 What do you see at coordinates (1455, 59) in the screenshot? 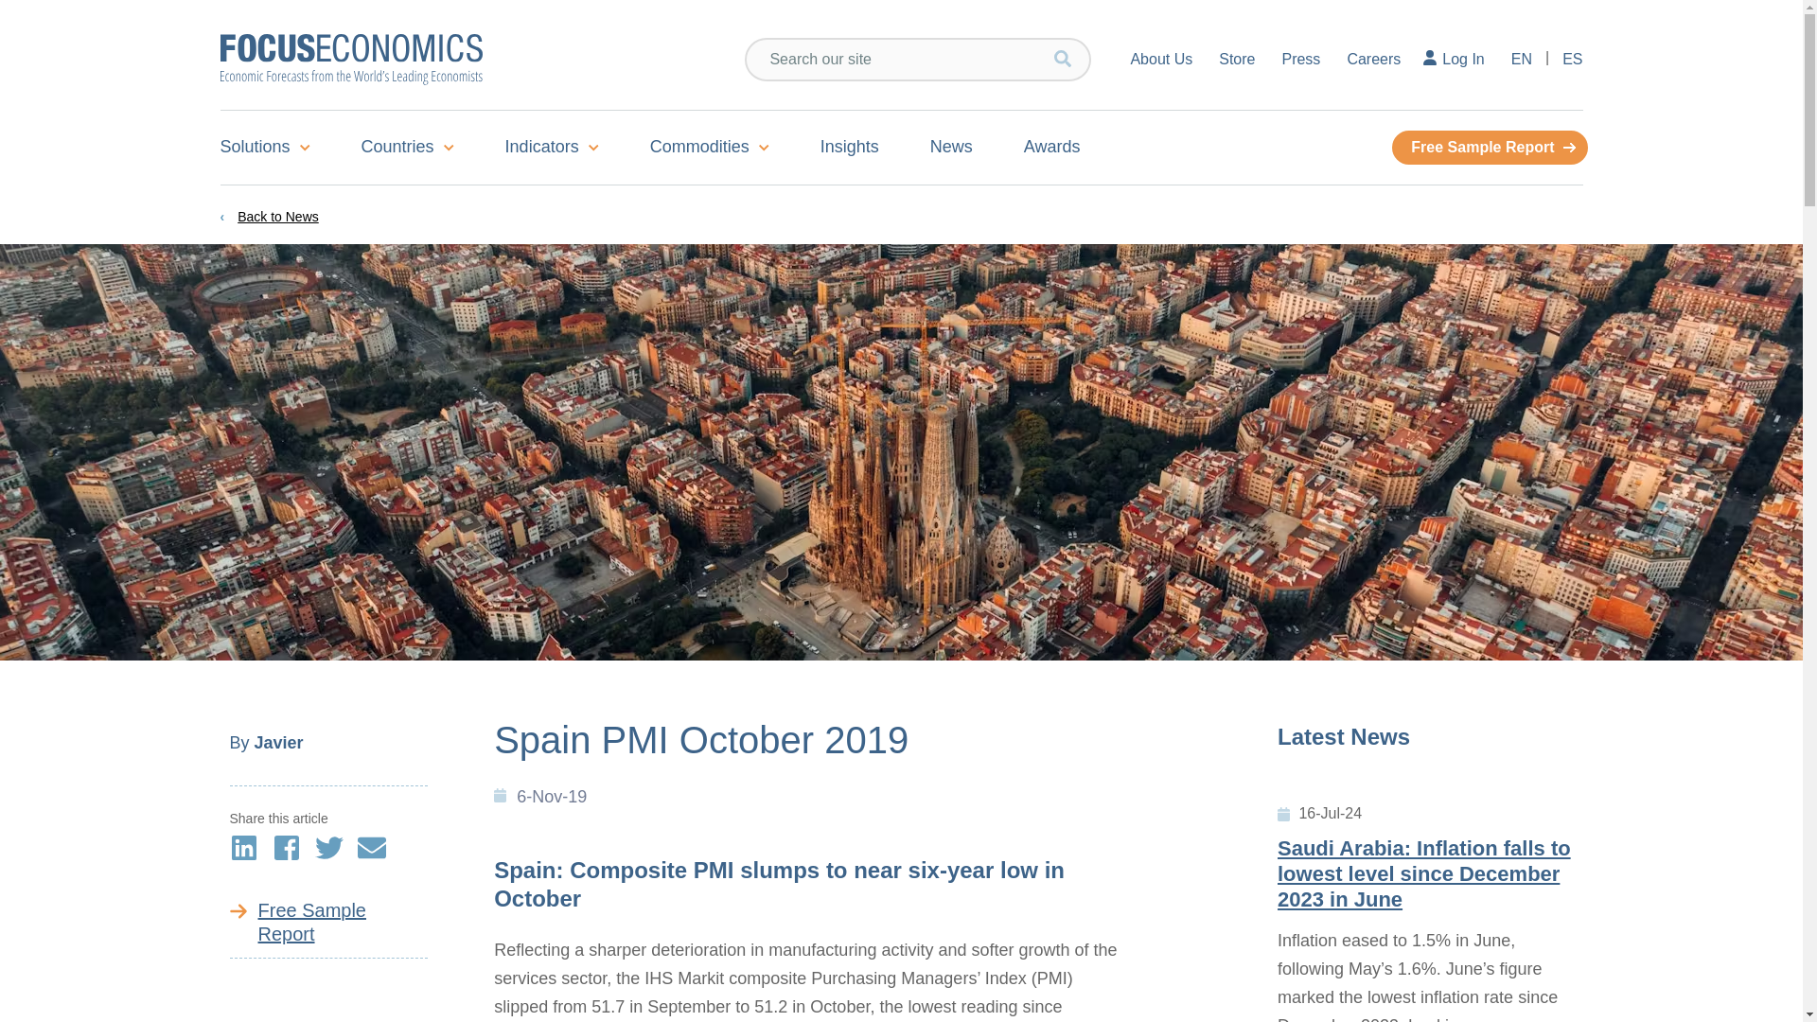
I see `Log In` at bounding box center [1455, 59].